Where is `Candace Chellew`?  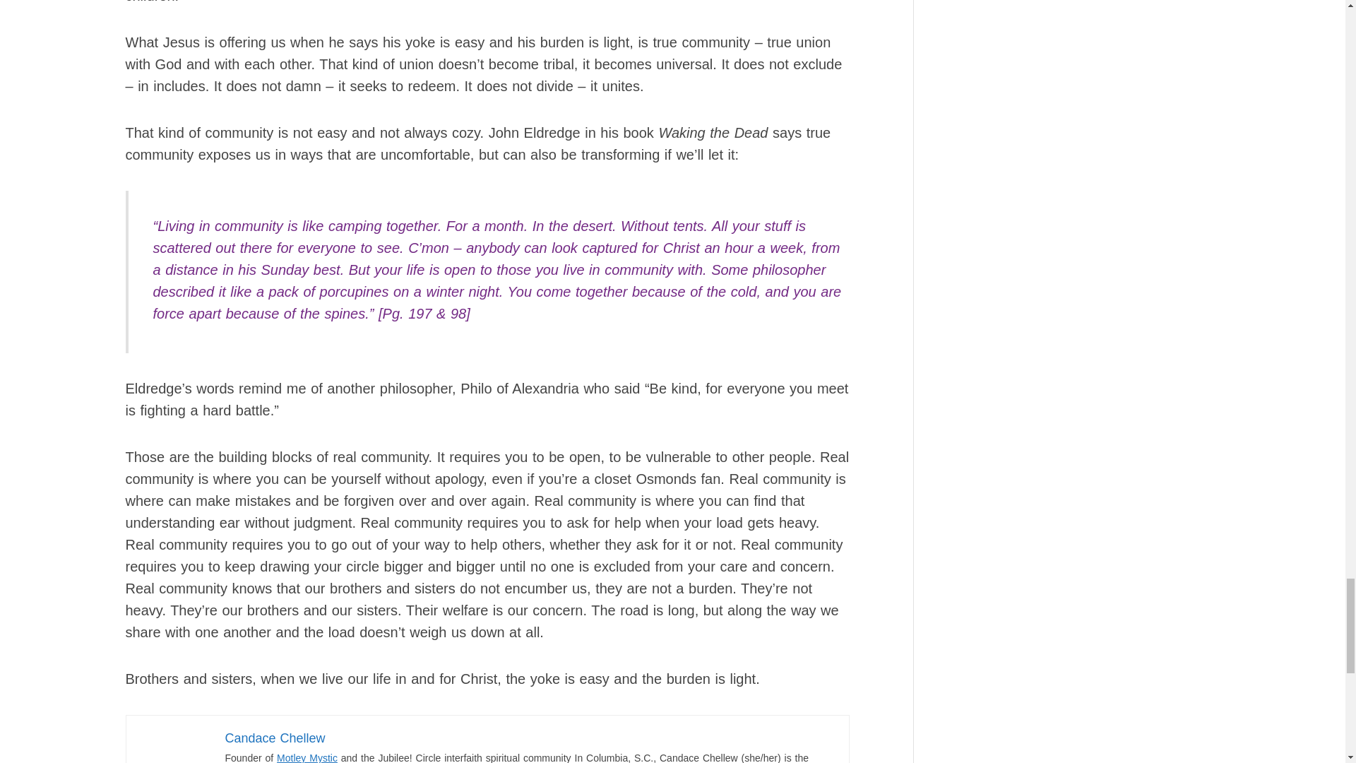
Candace Chellew is located at coordinates (275, 738).